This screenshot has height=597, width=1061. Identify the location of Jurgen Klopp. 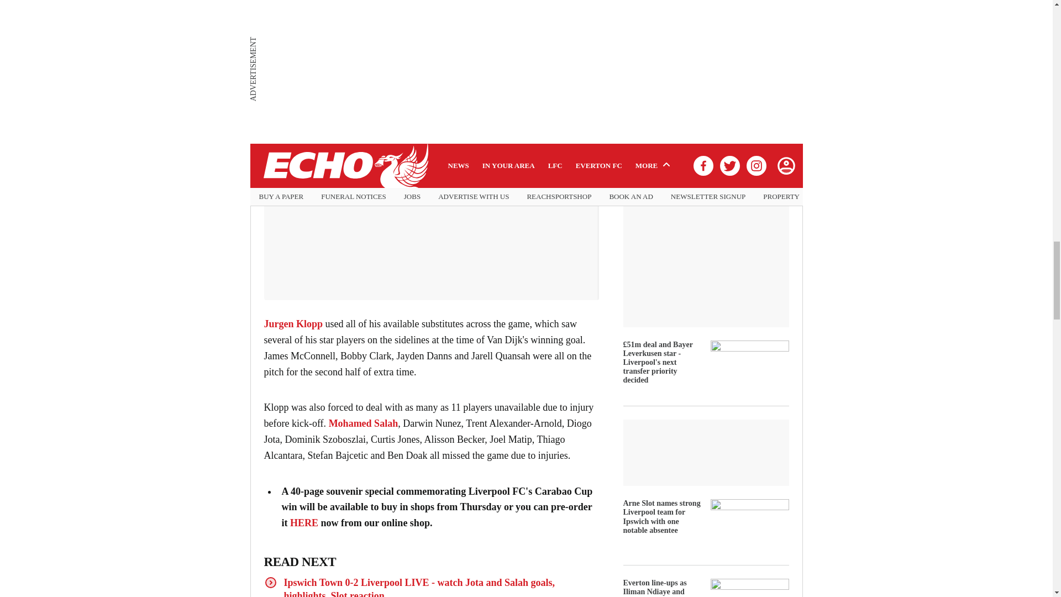
(294, 324).